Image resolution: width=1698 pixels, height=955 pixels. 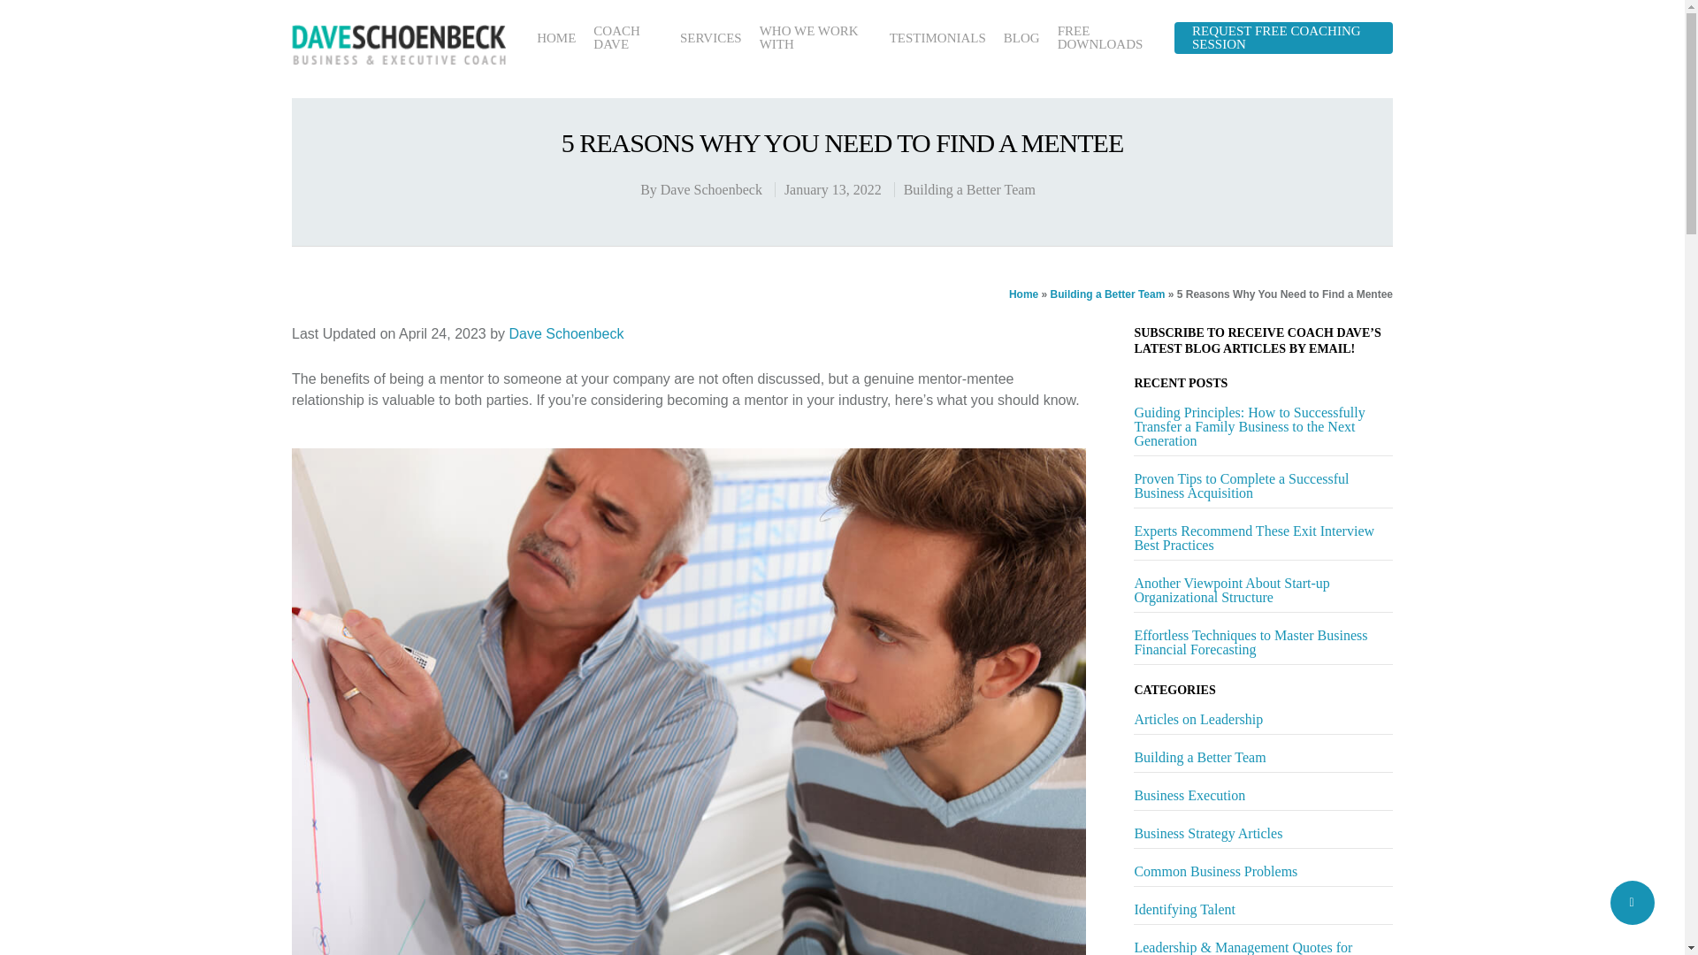 What do you see at coordinates (1022, 294) in the screenshot?
I see `Home` at bounding box center [1022, 294].